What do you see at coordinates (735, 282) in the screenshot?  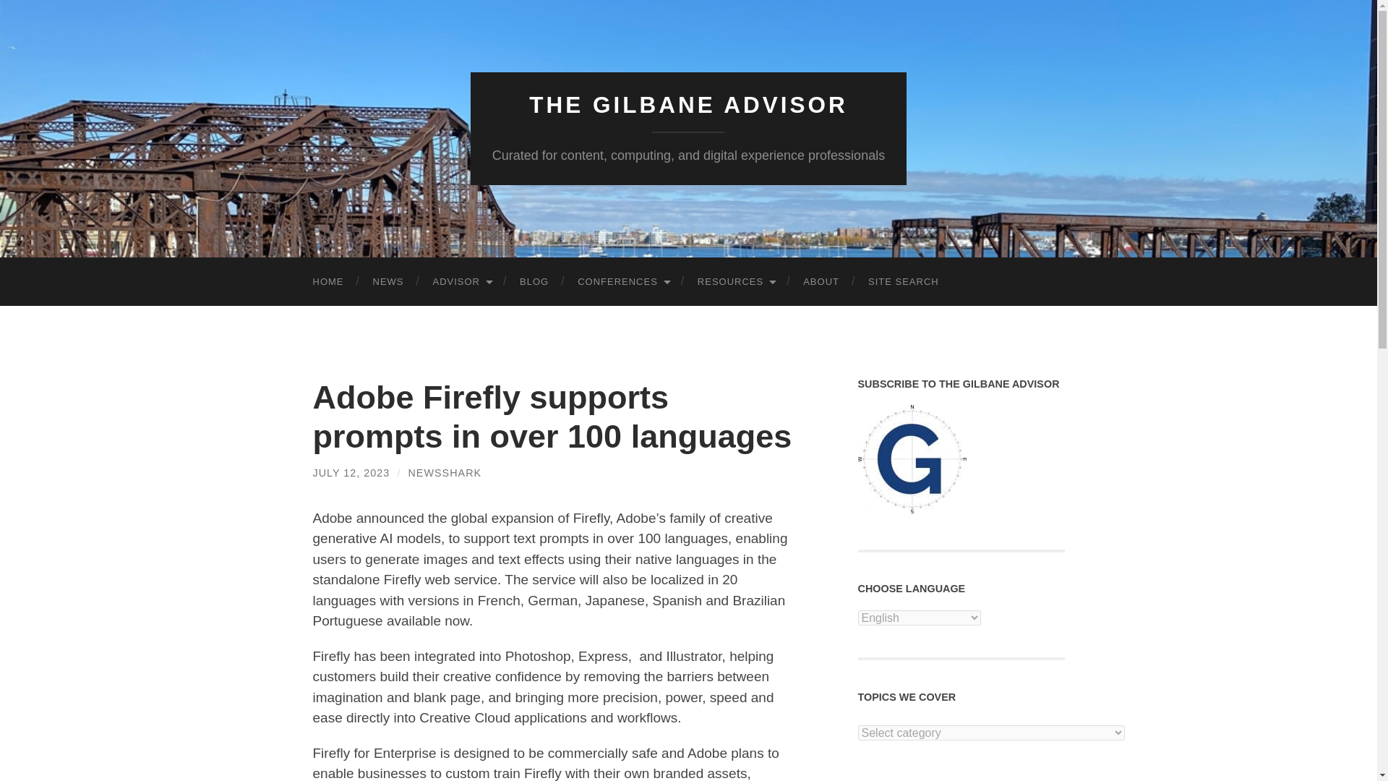 I see `RESOURCES` at bounding box center [735, 282].